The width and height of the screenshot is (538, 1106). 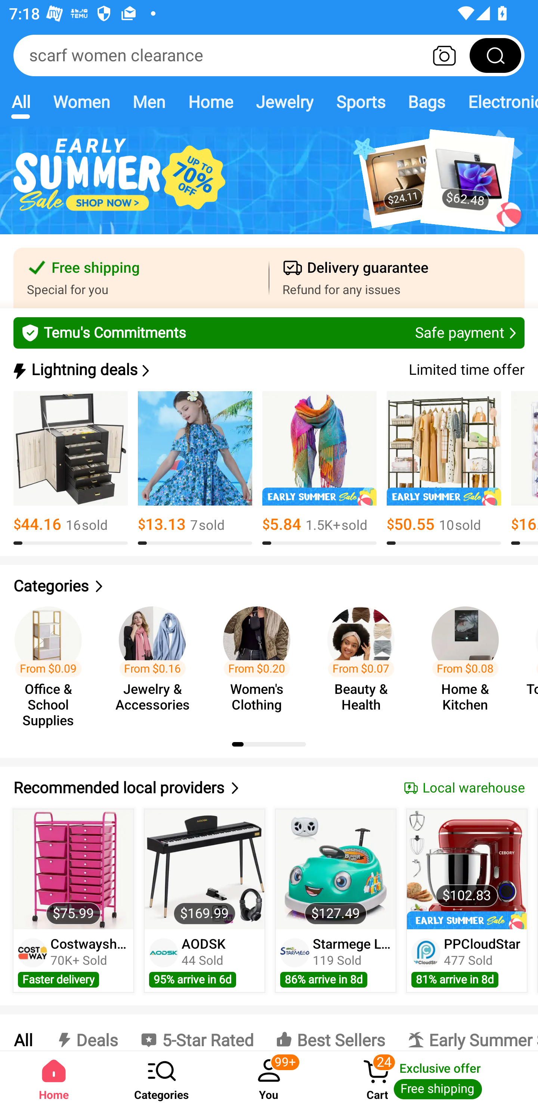 I want to click on All, so click(x=21, y=102).